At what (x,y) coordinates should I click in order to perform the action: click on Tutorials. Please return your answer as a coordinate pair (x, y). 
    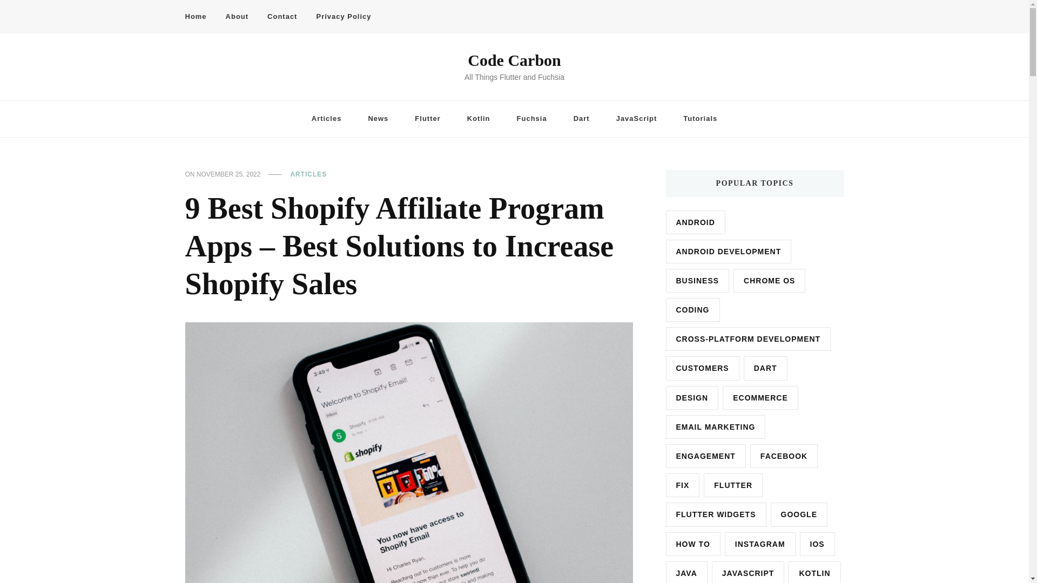
    Looking at the image, I should click on (700, 119).